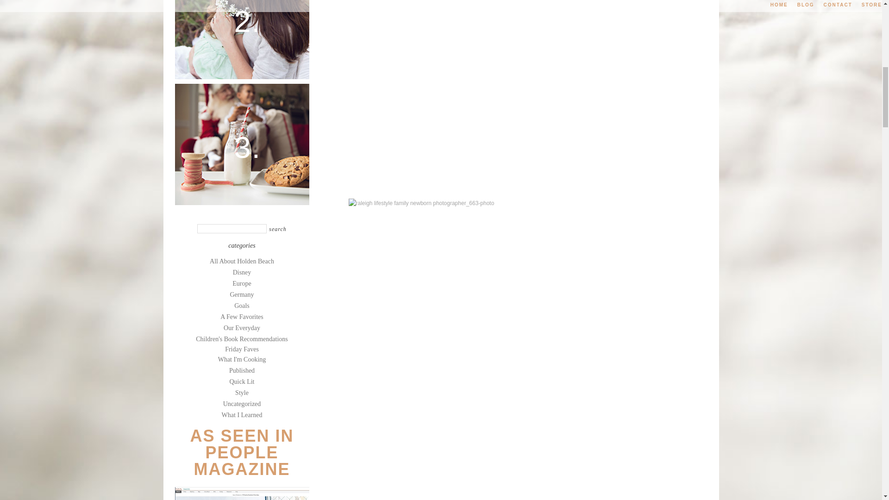 Image resolution: width=889 pixels, height=500 pixels. I want to click on Germany, so click(241, 294).